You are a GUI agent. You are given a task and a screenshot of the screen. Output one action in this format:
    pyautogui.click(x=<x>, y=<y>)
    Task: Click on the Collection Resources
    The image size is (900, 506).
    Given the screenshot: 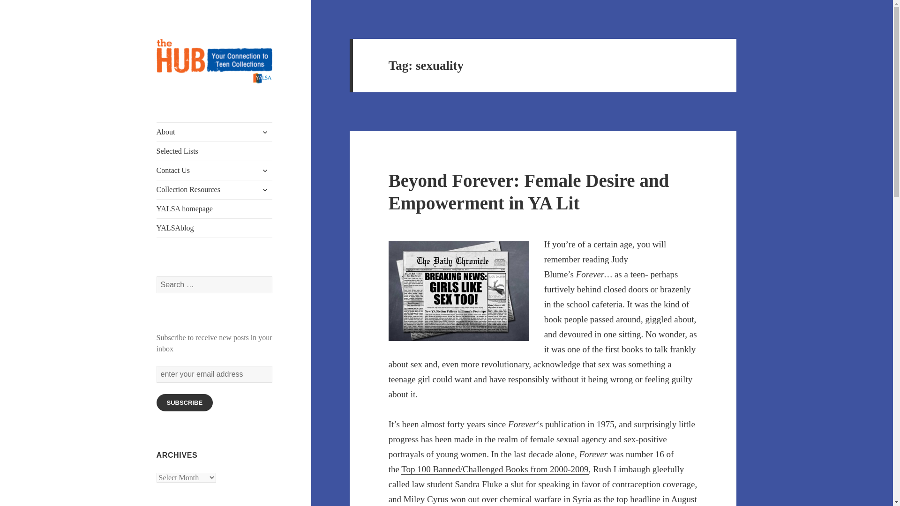 What is the action you would take?
    pyautogui.click(x=215, y=189)
    